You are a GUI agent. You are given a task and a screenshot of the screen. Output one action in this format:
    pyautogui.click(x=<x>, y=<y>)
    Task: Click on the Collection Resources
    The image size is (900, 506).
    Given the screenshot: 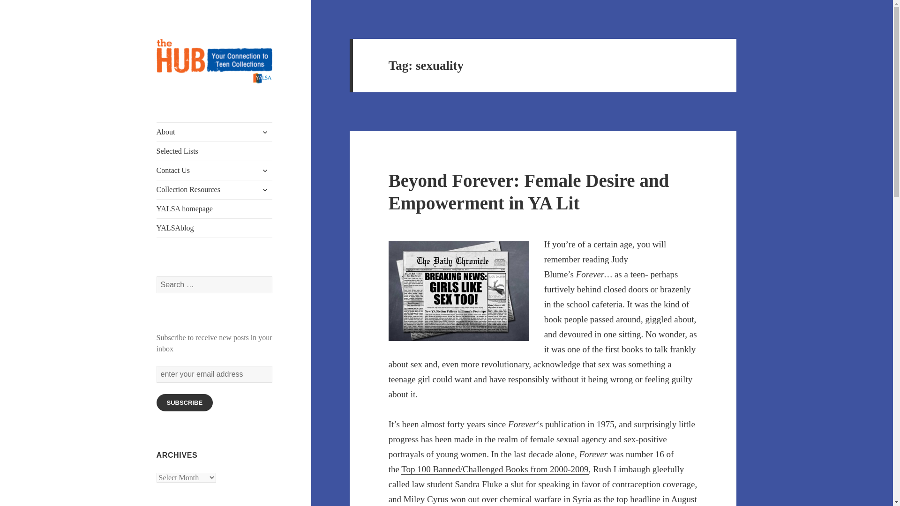 What is the action you would take?
    pyautogui.click(x=215, y=189)
    